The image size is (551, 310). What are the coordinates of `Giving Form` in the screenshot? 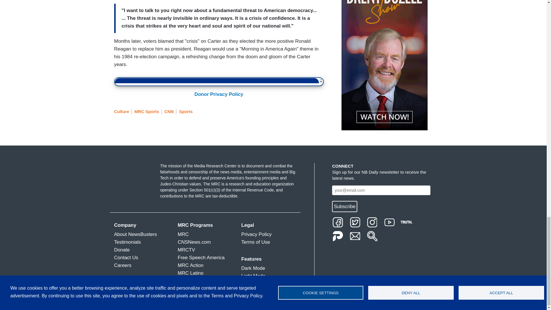 It's located at (219, 81).